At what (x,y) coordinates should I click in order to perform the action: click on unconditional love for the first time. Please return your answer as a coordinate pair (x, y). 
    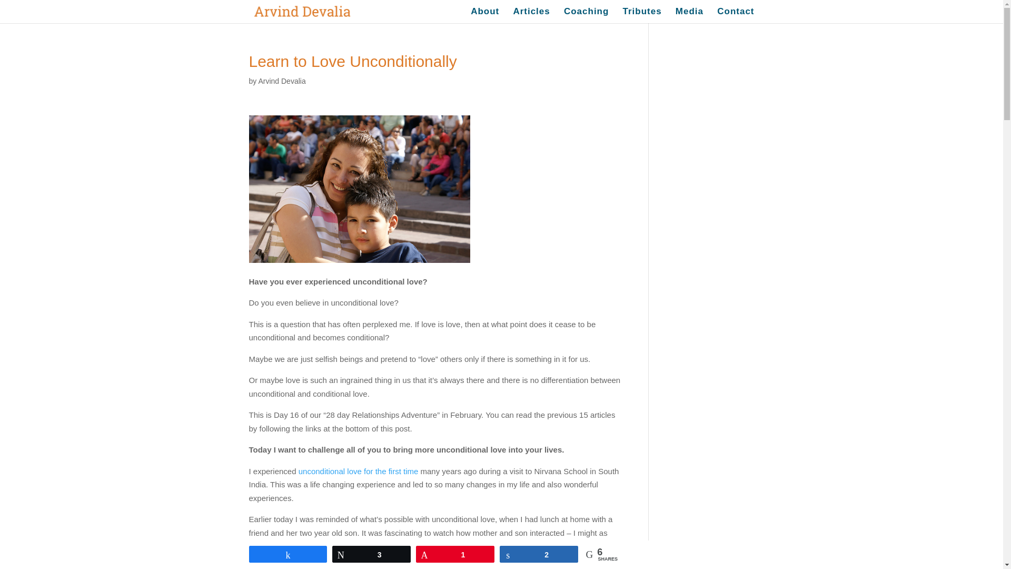
    Looking at the image, I should click on (358, 471).